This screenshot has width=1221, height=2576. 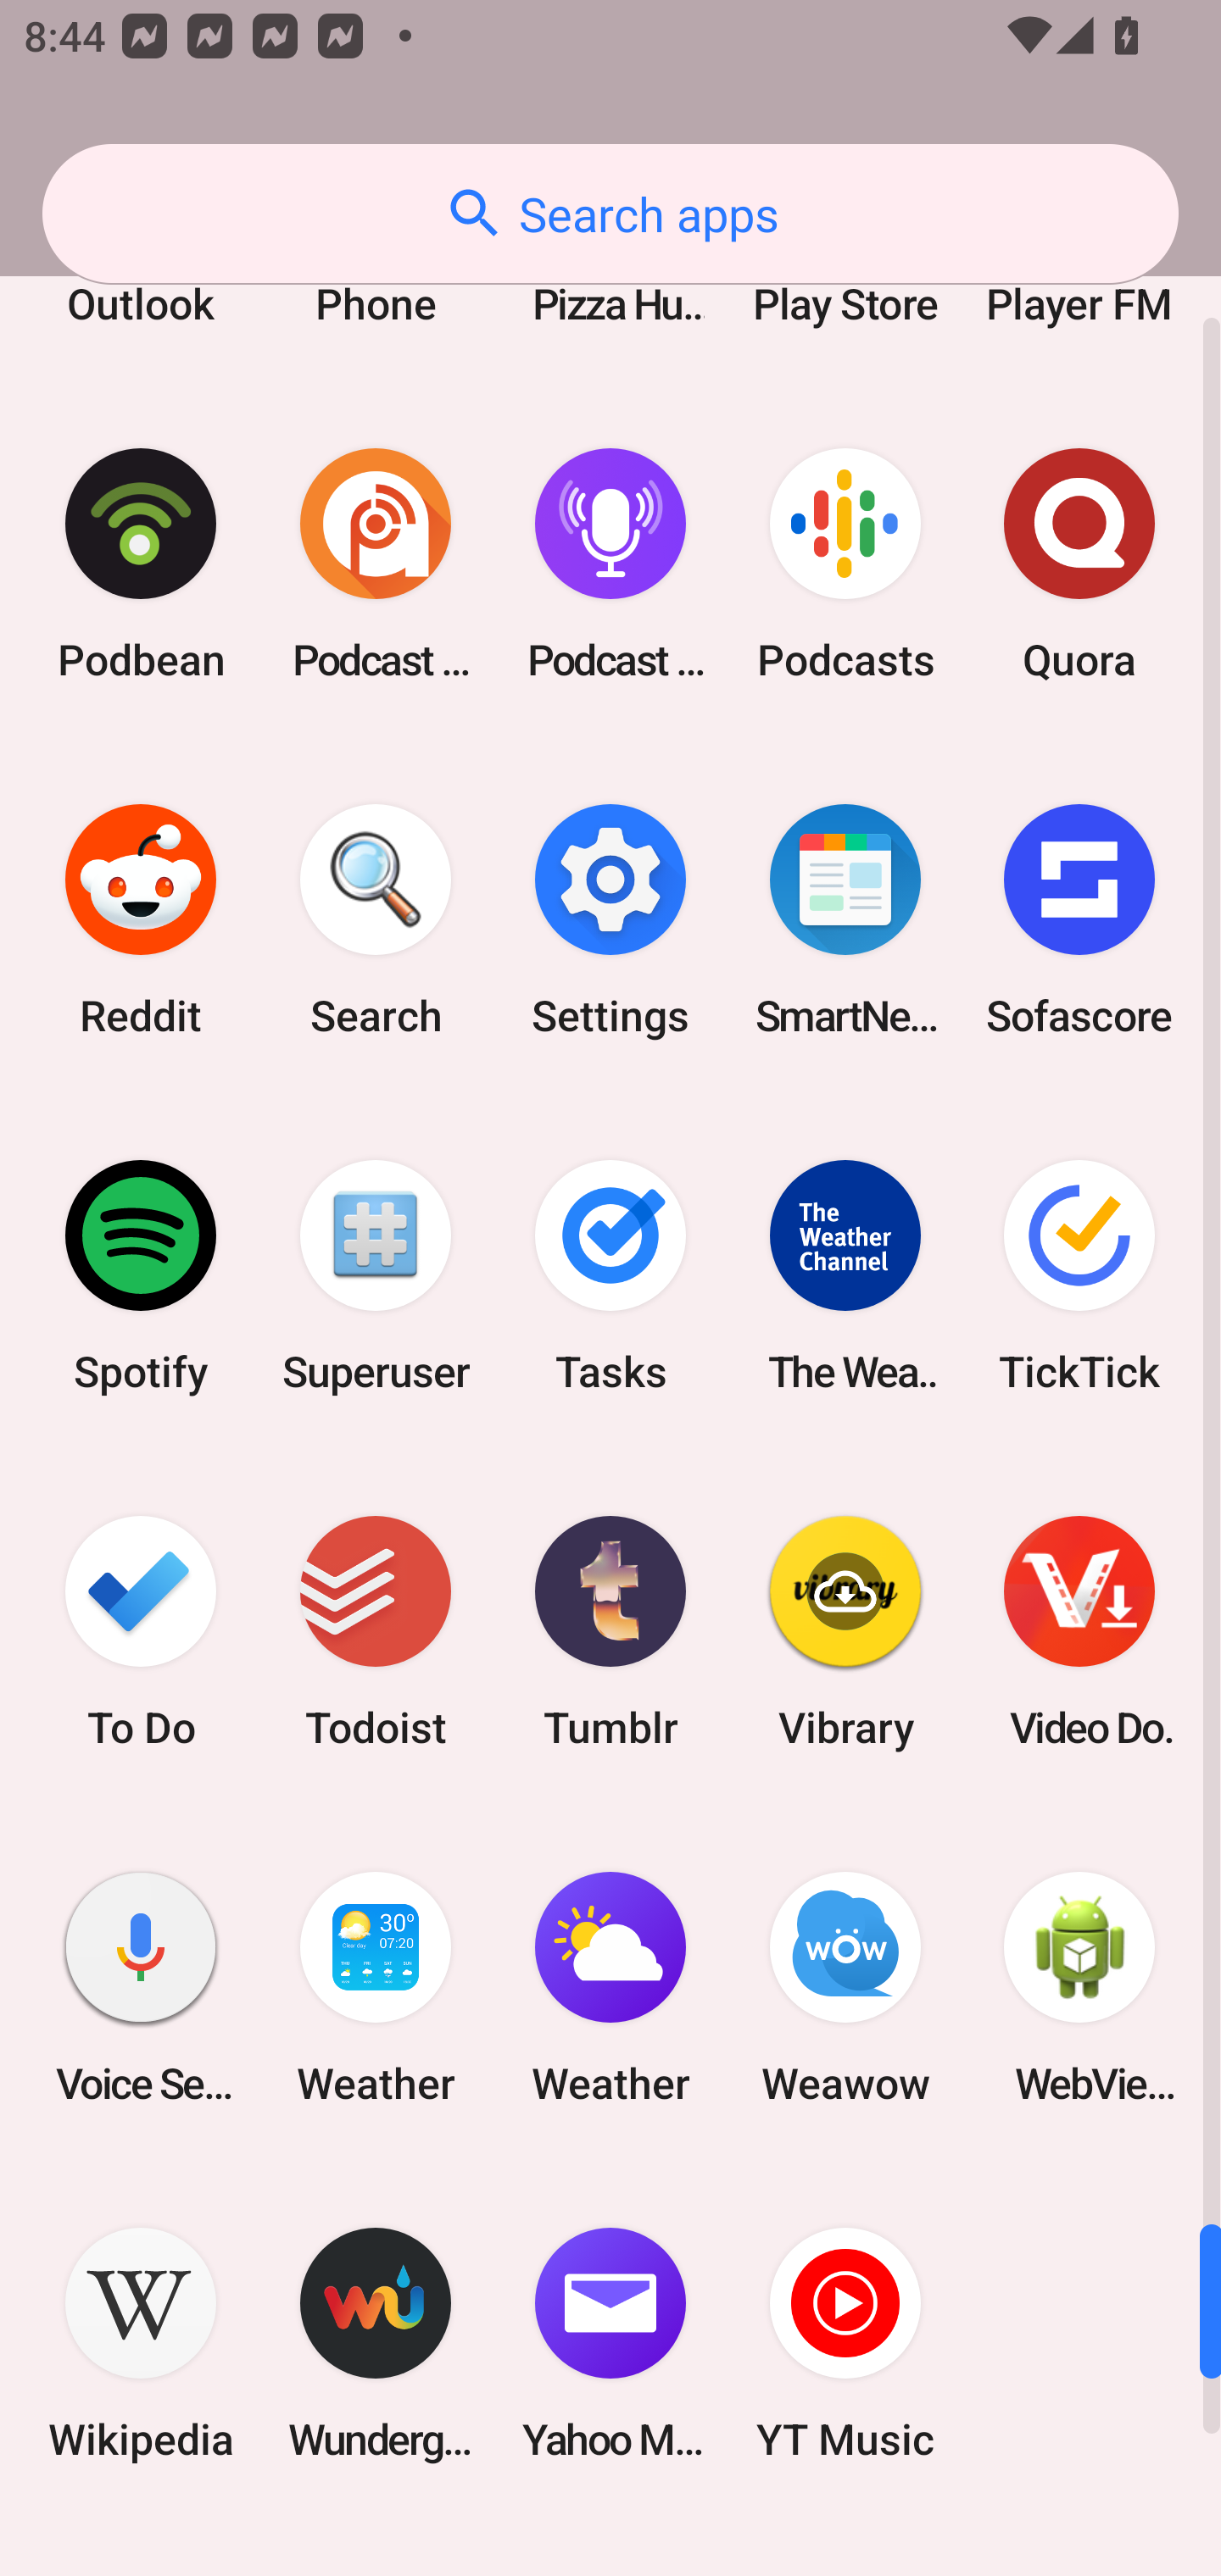 What do you see at coordinates (610, 214) in the screenshot?
I see `  Search apps` at bounding box center [610, 214].